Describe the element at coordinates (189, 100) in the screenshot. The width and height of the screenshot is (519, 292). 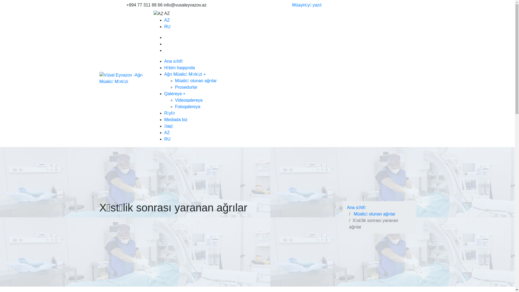
I see `Videoqalereya` at that location.